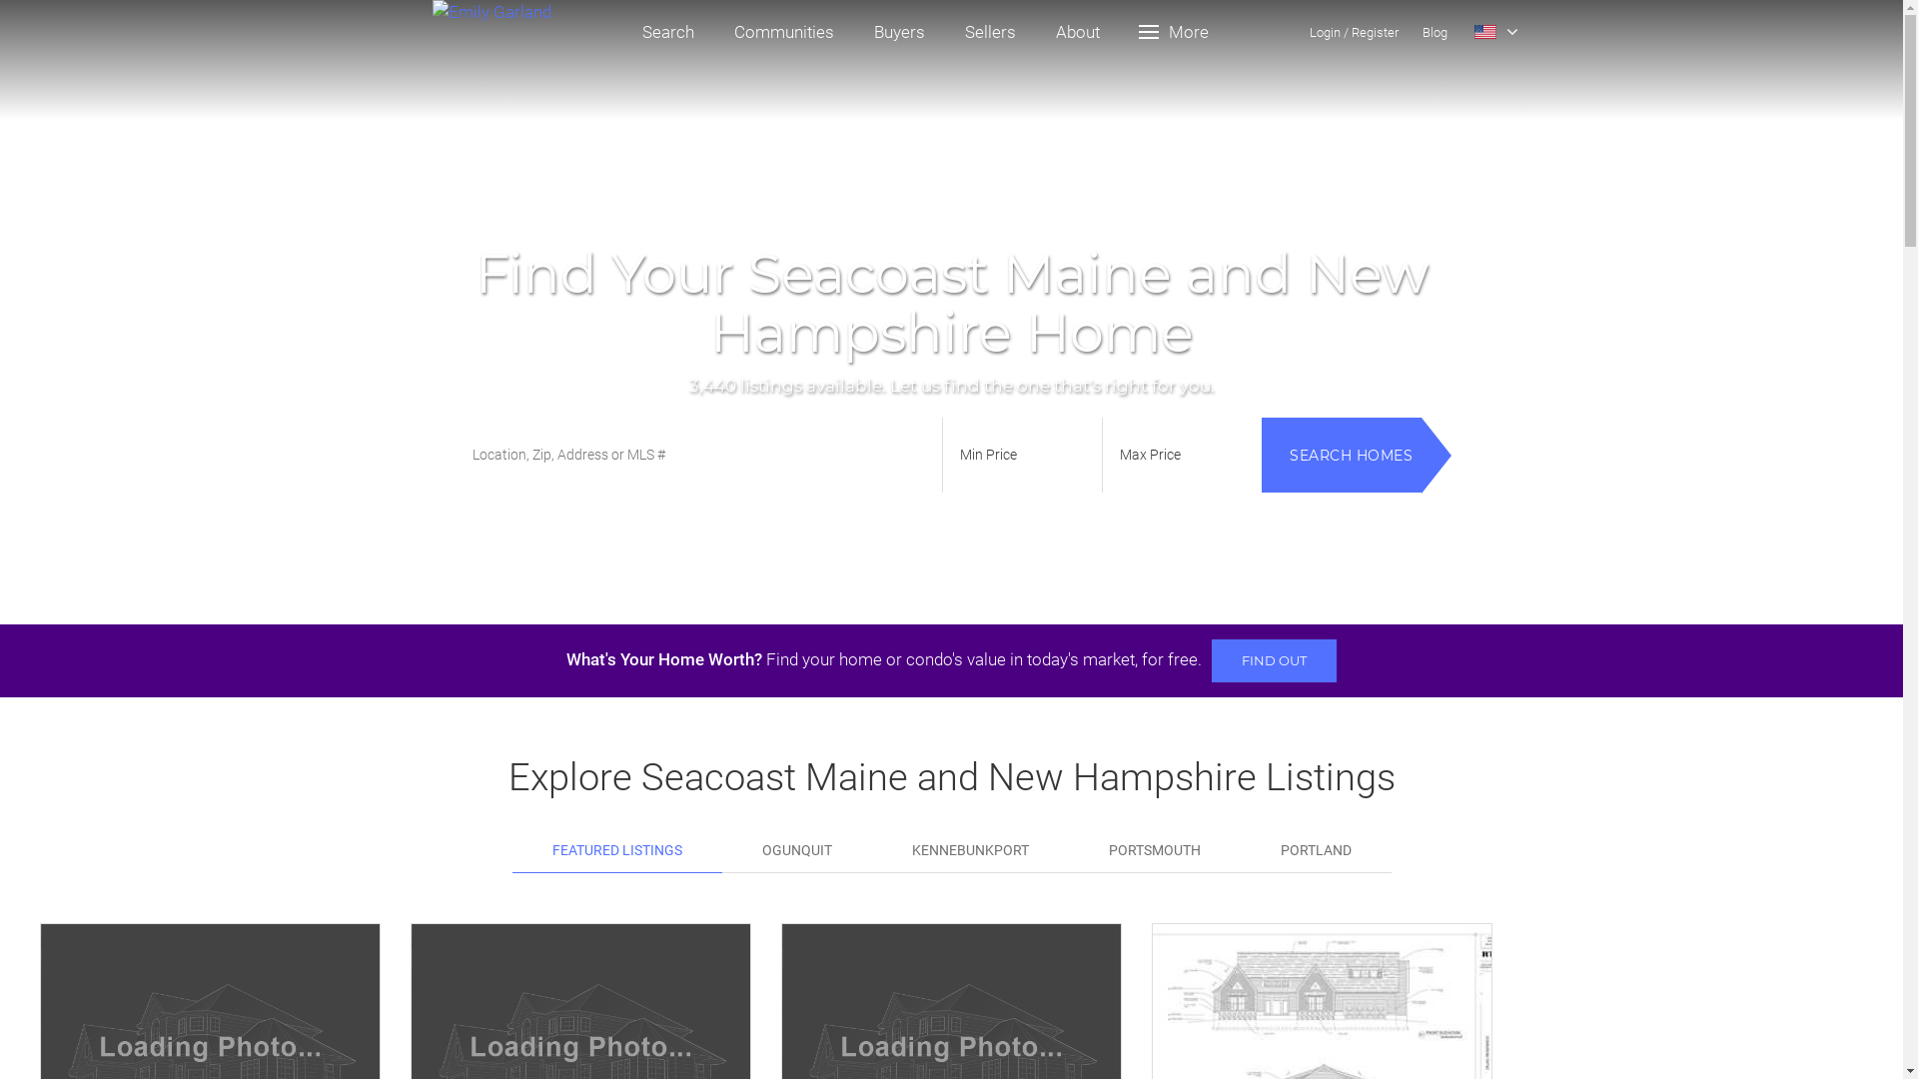 The image size is (1918, 1079). I want to click on Blog, so click(1435, 32).